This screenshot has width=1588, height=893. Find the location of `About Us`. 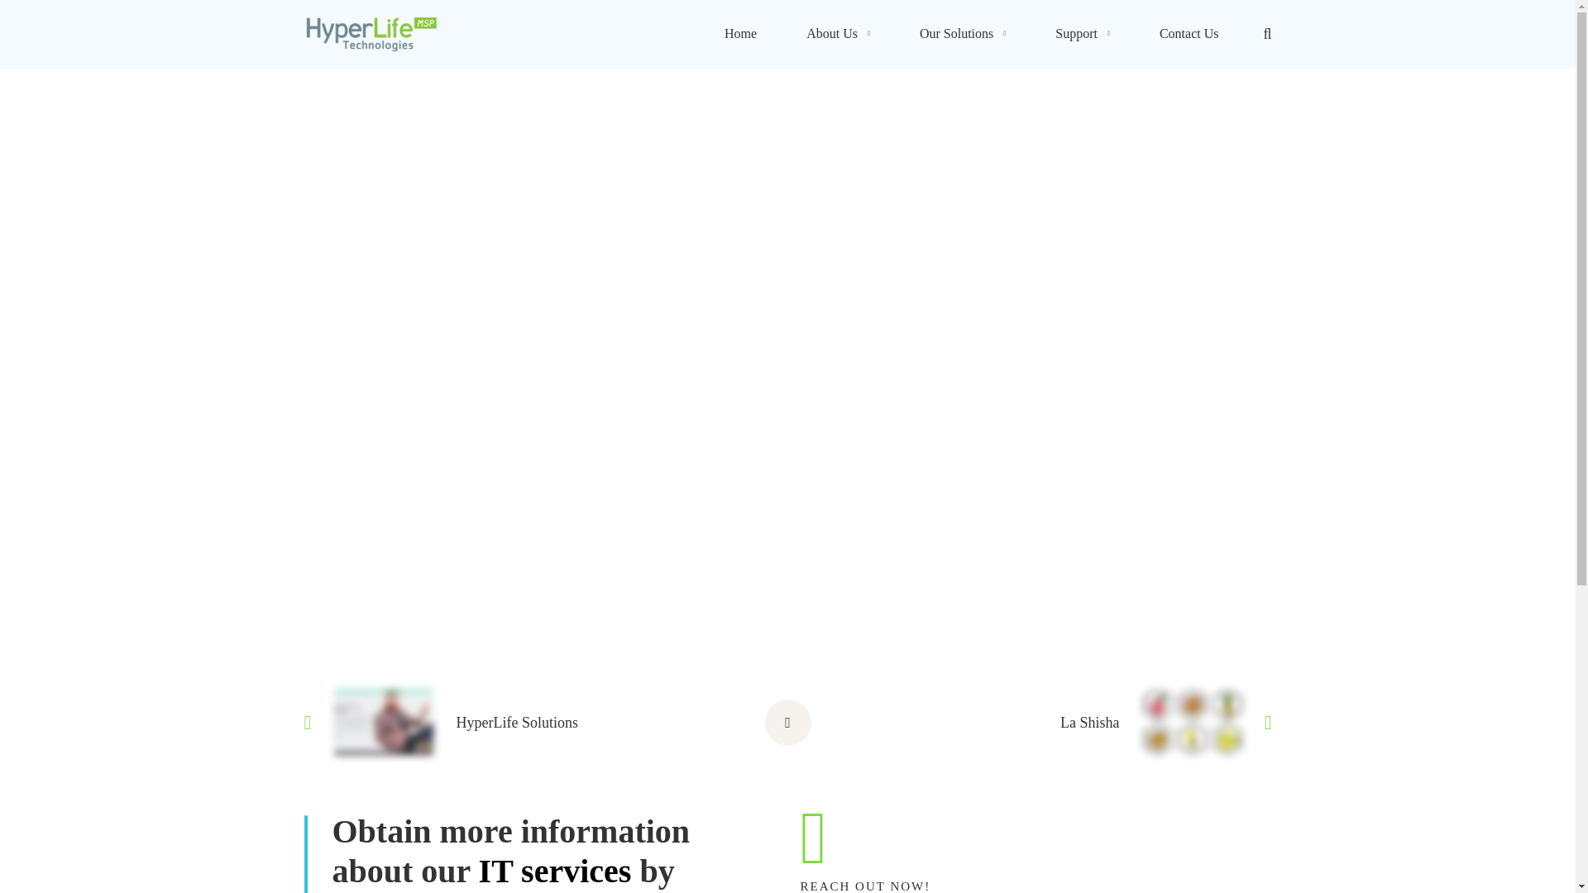

About Us is located at coordinates (838, 35).